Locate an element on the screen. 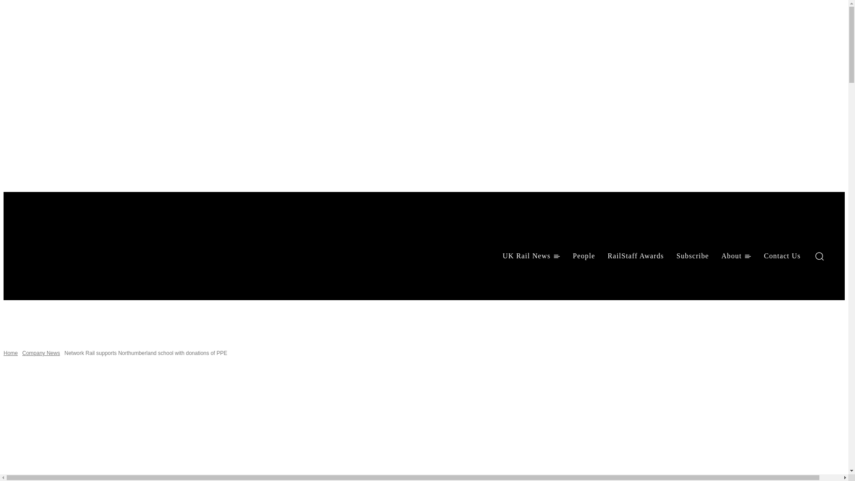  Linkedin is located at coordinates (49, 280).